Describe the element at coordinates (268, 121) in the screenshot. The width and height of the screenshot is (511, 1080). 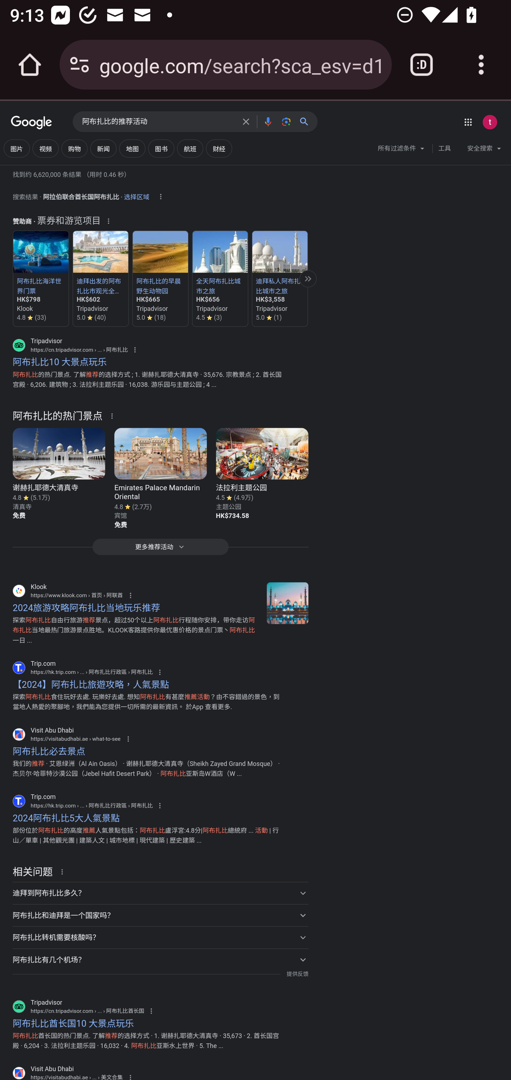
I see `按语音搜索` at that location.